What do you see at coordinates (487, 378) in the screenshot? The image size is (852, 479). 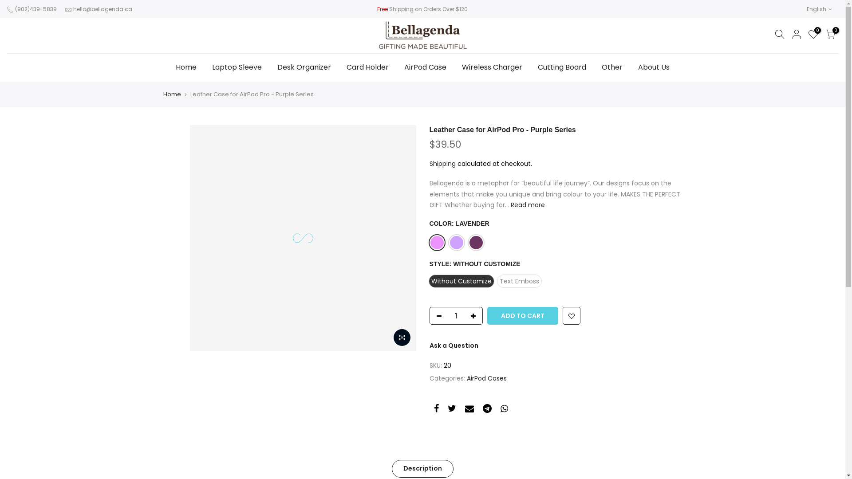 I see `AirPod Cases` at bounding box center [487, 378].